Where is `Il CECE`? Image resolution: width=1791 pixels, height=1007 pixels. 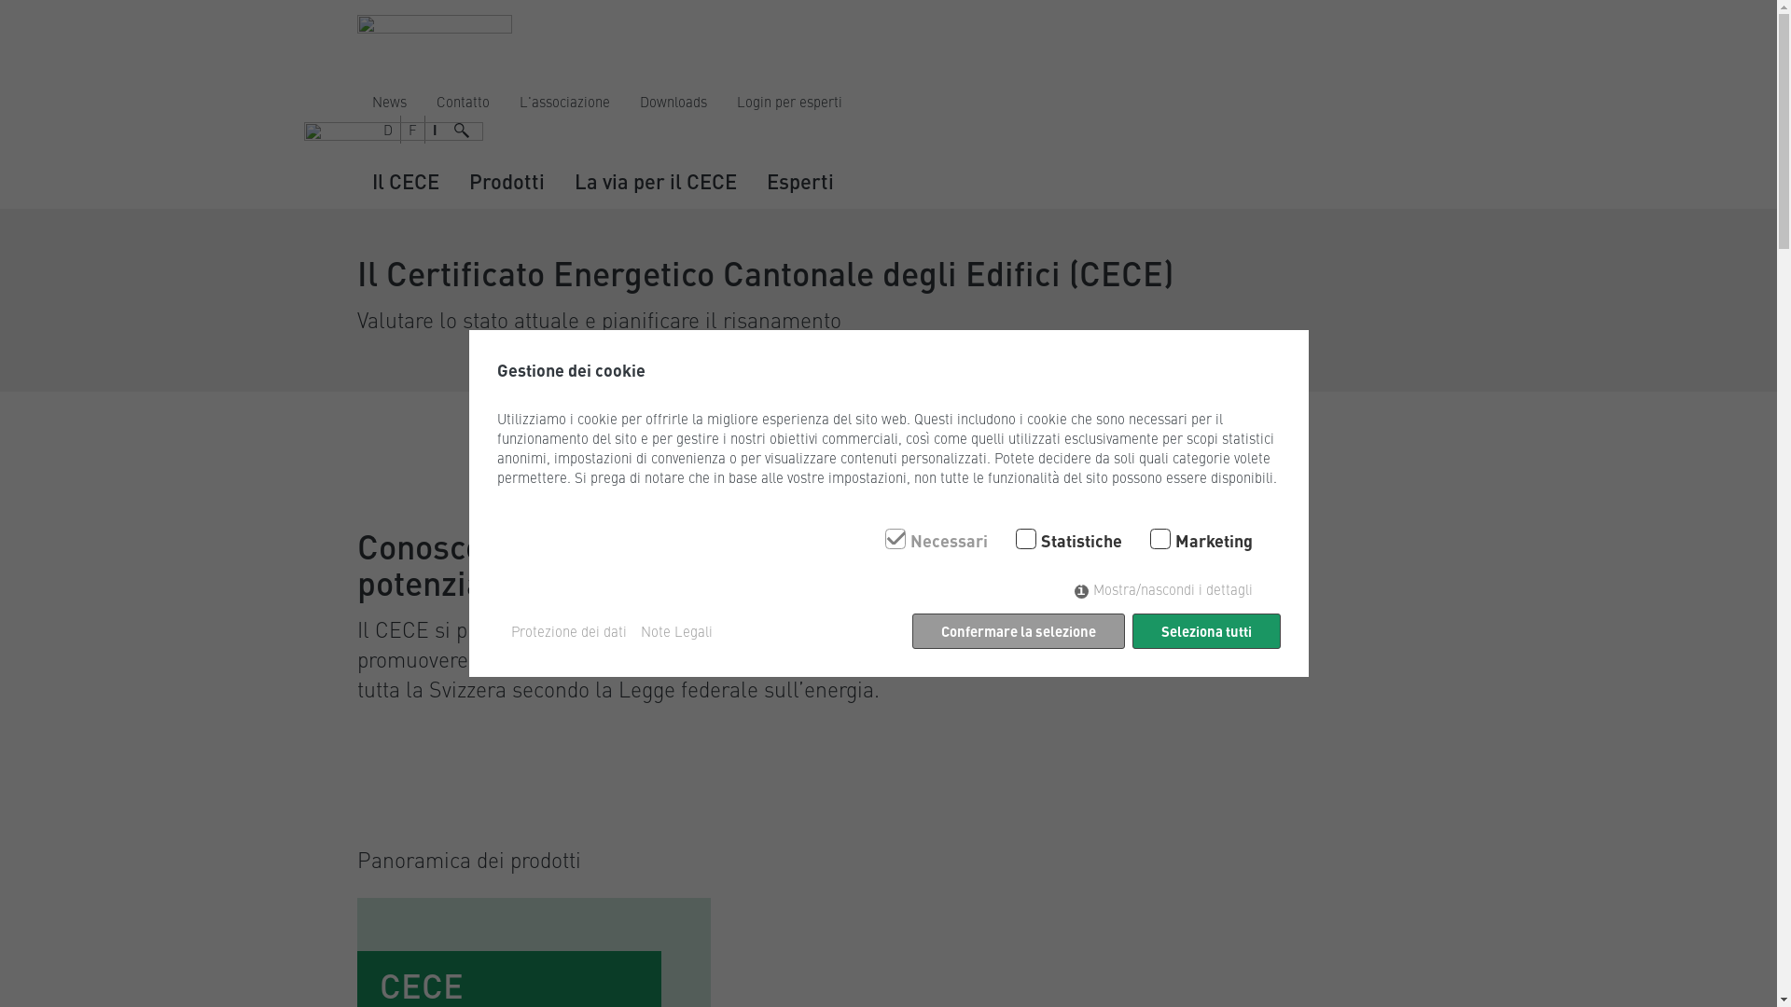
Il CECE is located at coordinates (405, 181).